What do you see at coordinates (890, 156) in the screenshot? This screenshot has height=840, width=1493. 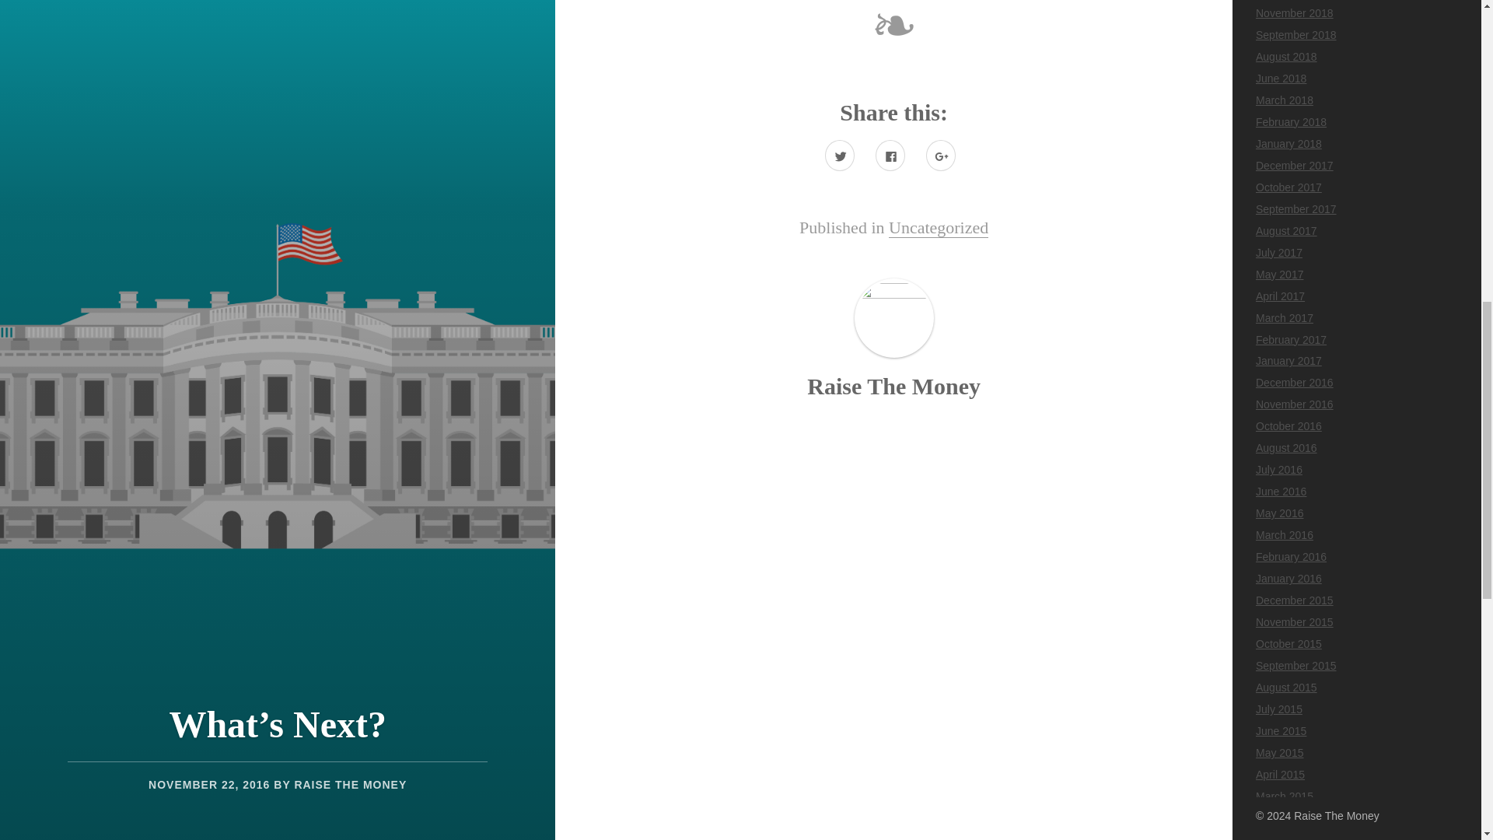 I see `Click to share on Facebook` at bounding box center [890, 156].